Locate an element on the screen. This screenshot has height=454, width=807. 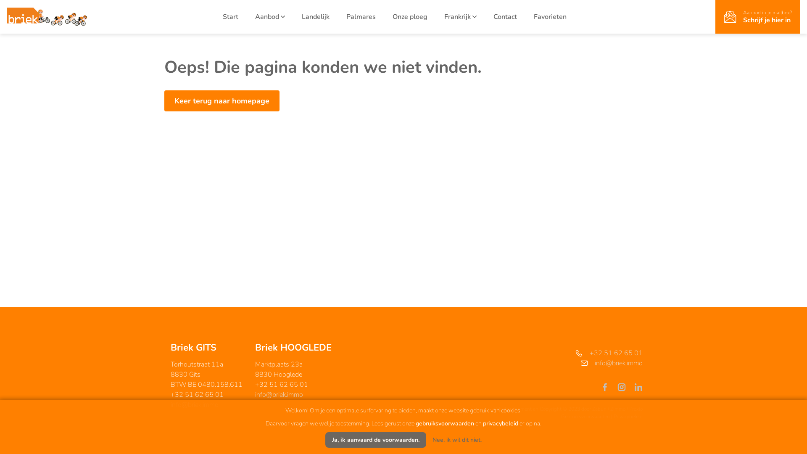
Facebook is located at coordinates (608, 387).